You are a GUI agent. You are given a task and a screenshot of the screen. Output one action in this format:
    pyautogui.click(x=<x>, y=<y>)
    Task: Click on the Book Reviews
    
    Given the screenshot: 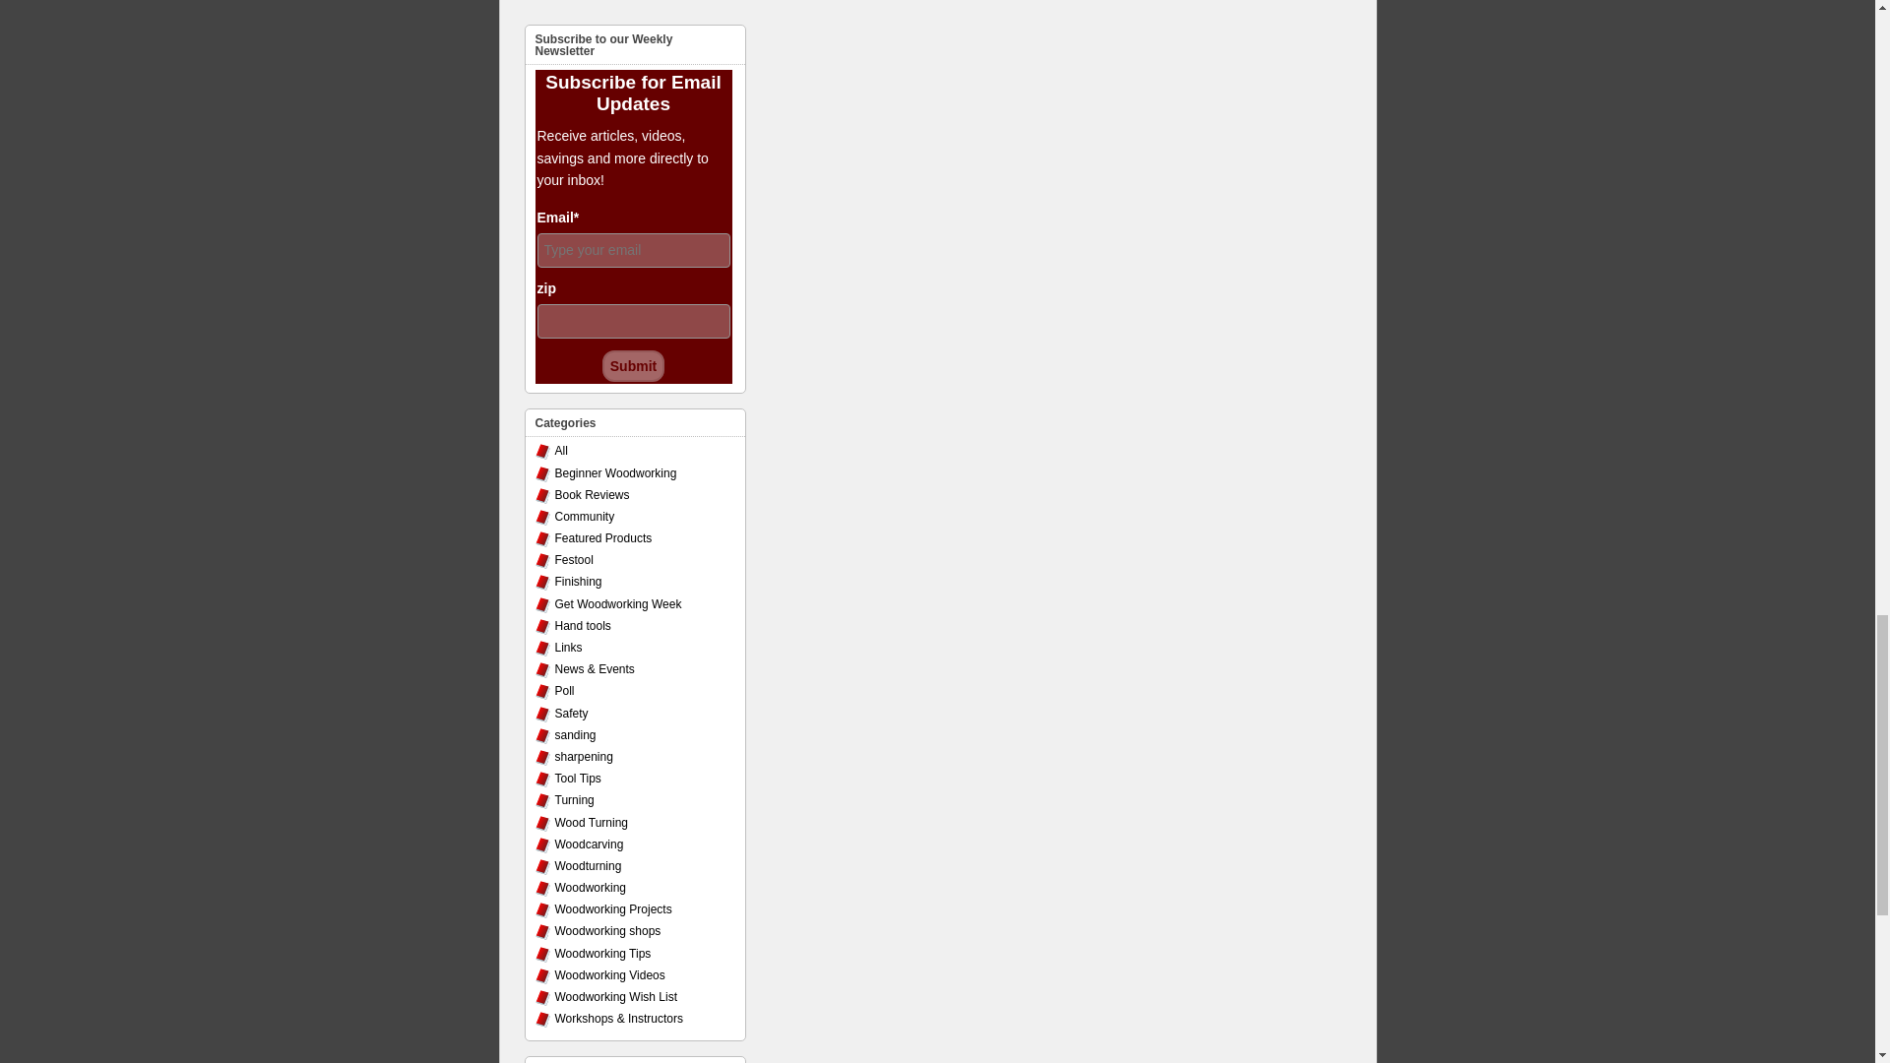 What is the action you would take?
    pyautogui.click(x=593, y=494)
    